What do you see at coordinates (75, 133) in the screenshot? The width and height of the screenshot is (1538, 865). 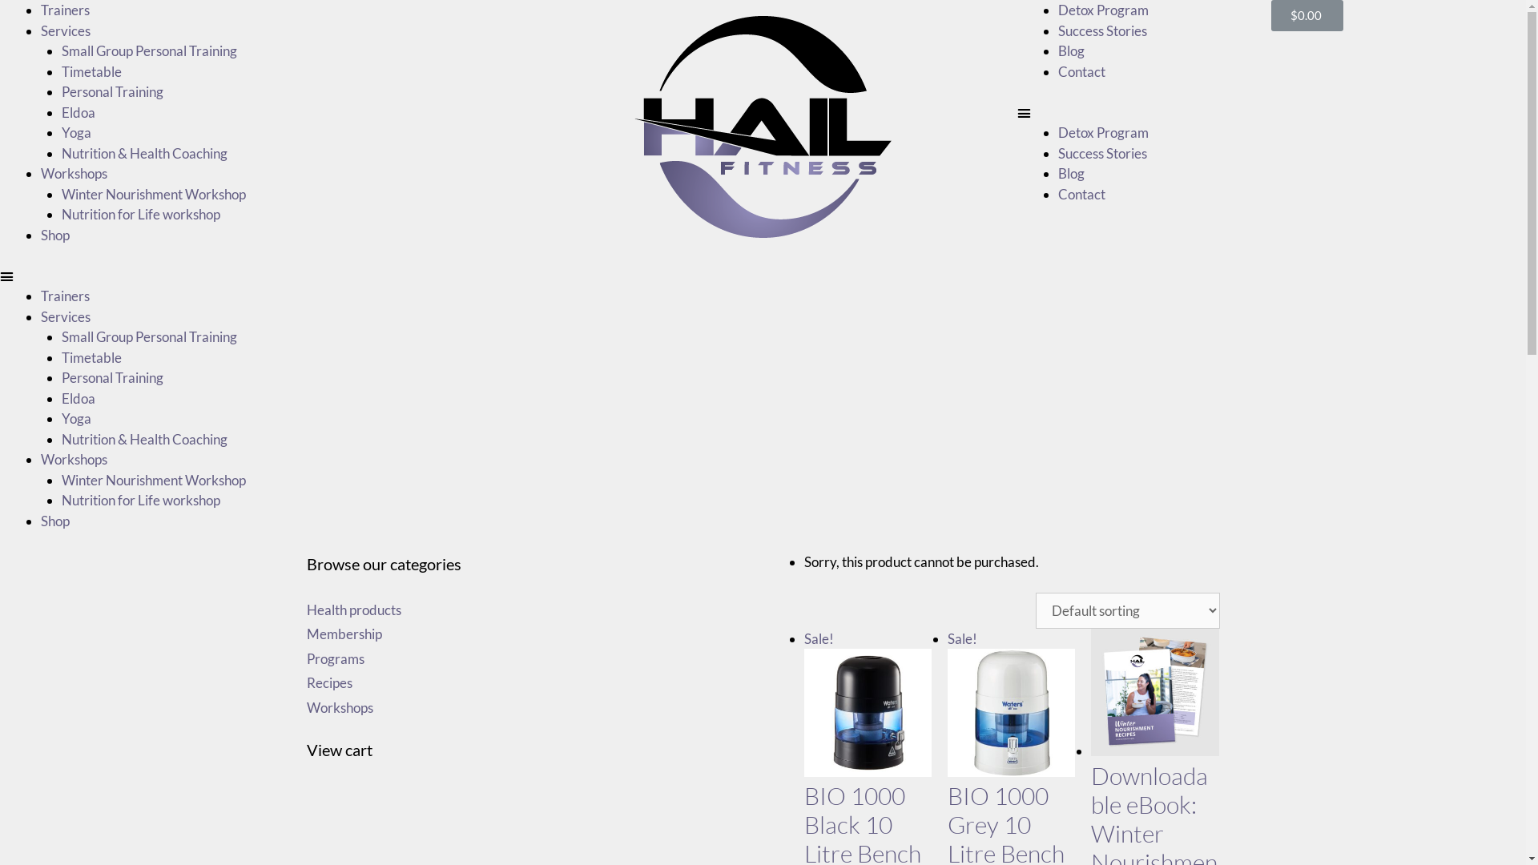 I see `Yoga` at bounding box center [75, 133].